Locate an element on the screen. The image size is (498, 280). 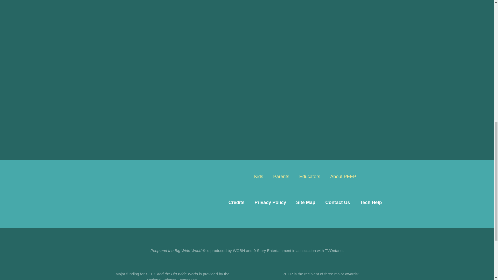
Parents is located at coordinates (281, 176).